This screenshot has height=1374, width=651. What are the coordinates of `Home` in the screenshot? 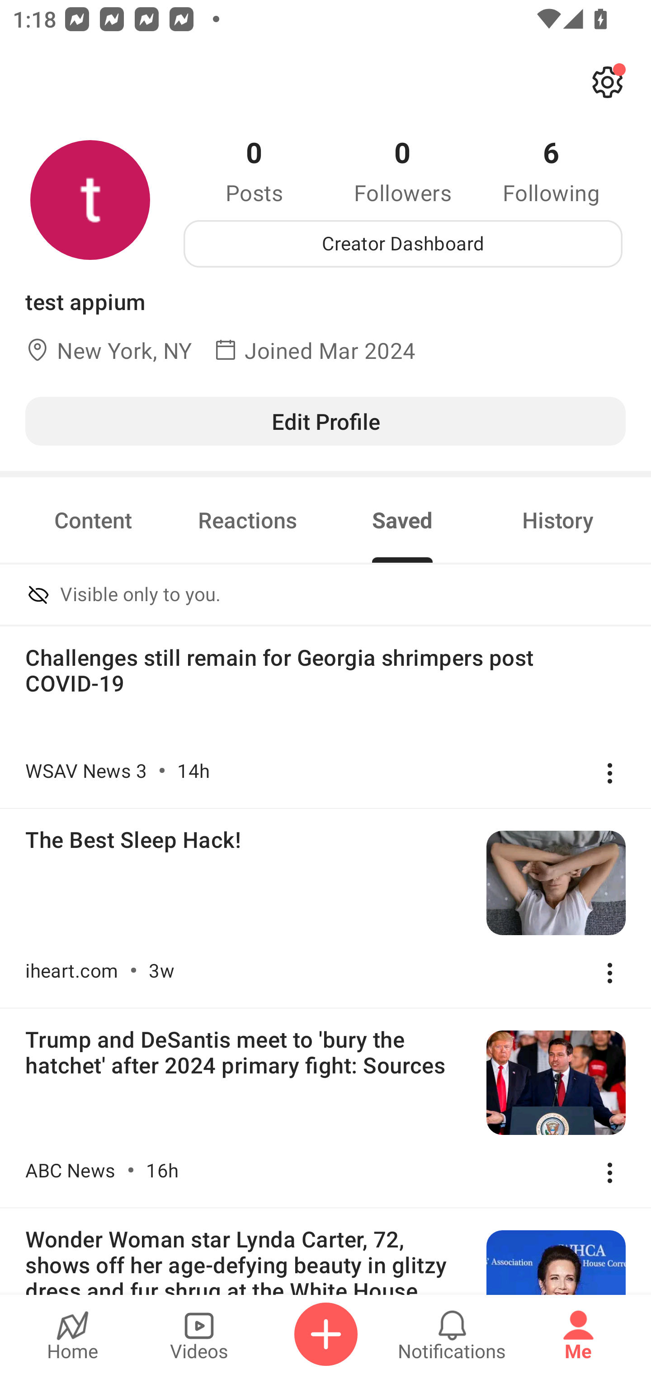 It's located at (72, 1334).